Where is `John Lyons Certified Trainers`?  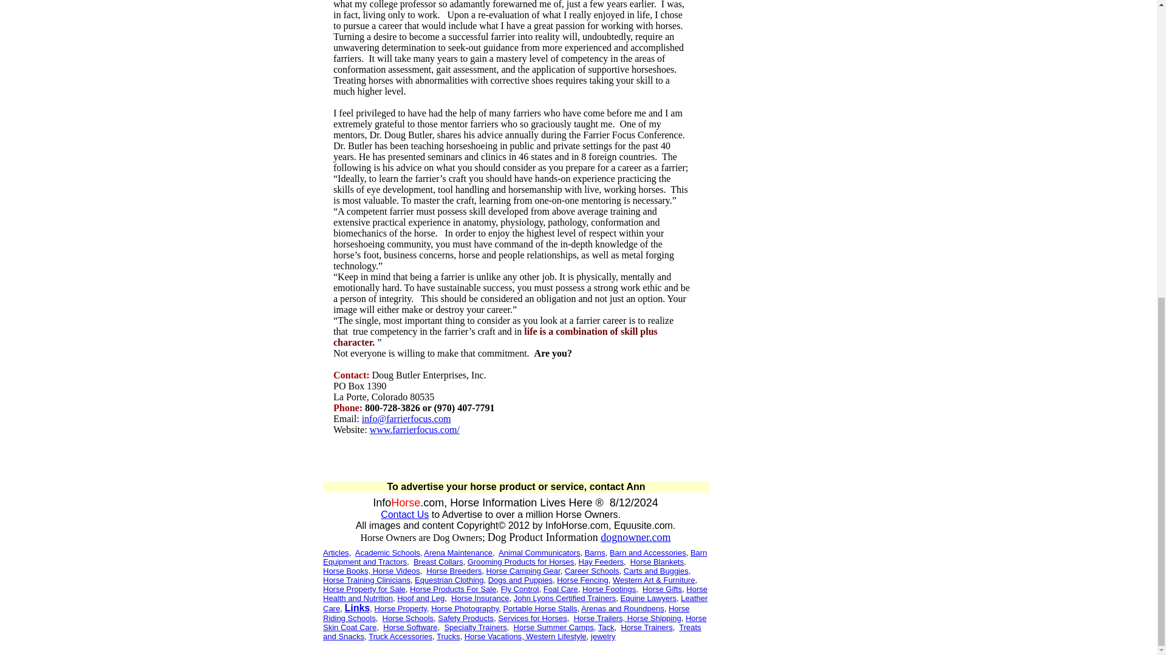 John Lyons Certified Trainers is located at coordinates (565, 597).